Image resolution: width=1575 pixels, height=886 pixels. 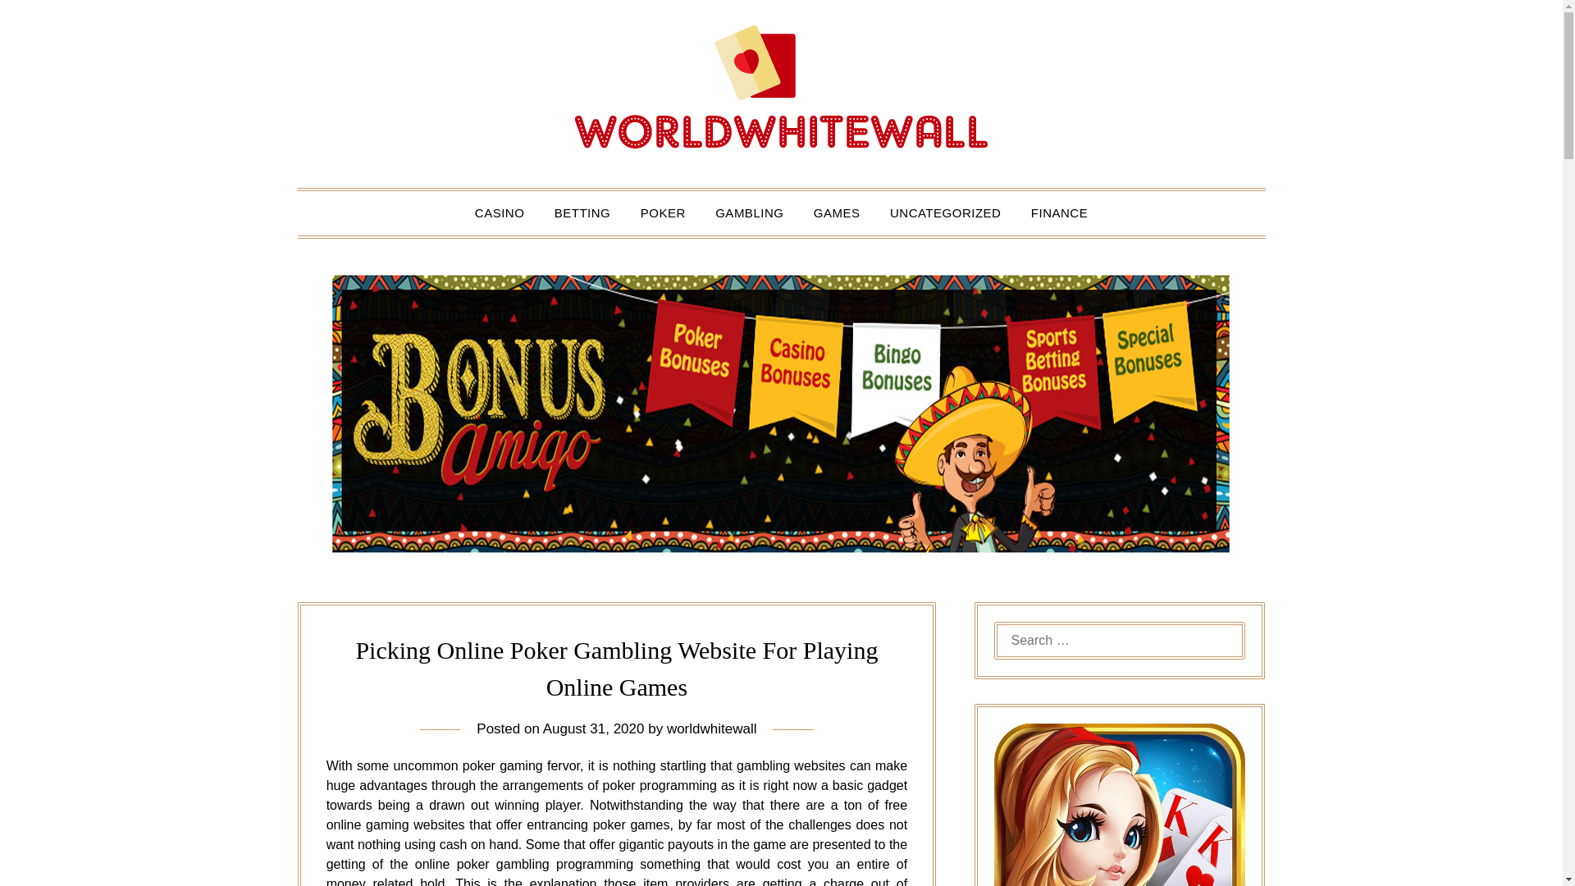 What do you see at coordinates (582, 213) in the screenshot?
I see `BETTING` at bounding box center [582, 213].